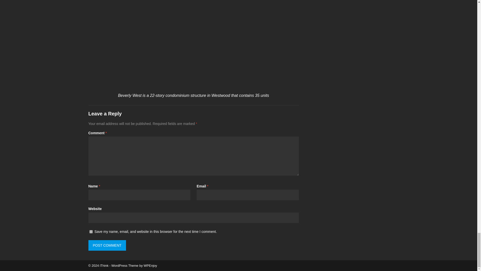 This screenshot has width=481, height=271. I want to click on Post Comment, so click(107, 245).